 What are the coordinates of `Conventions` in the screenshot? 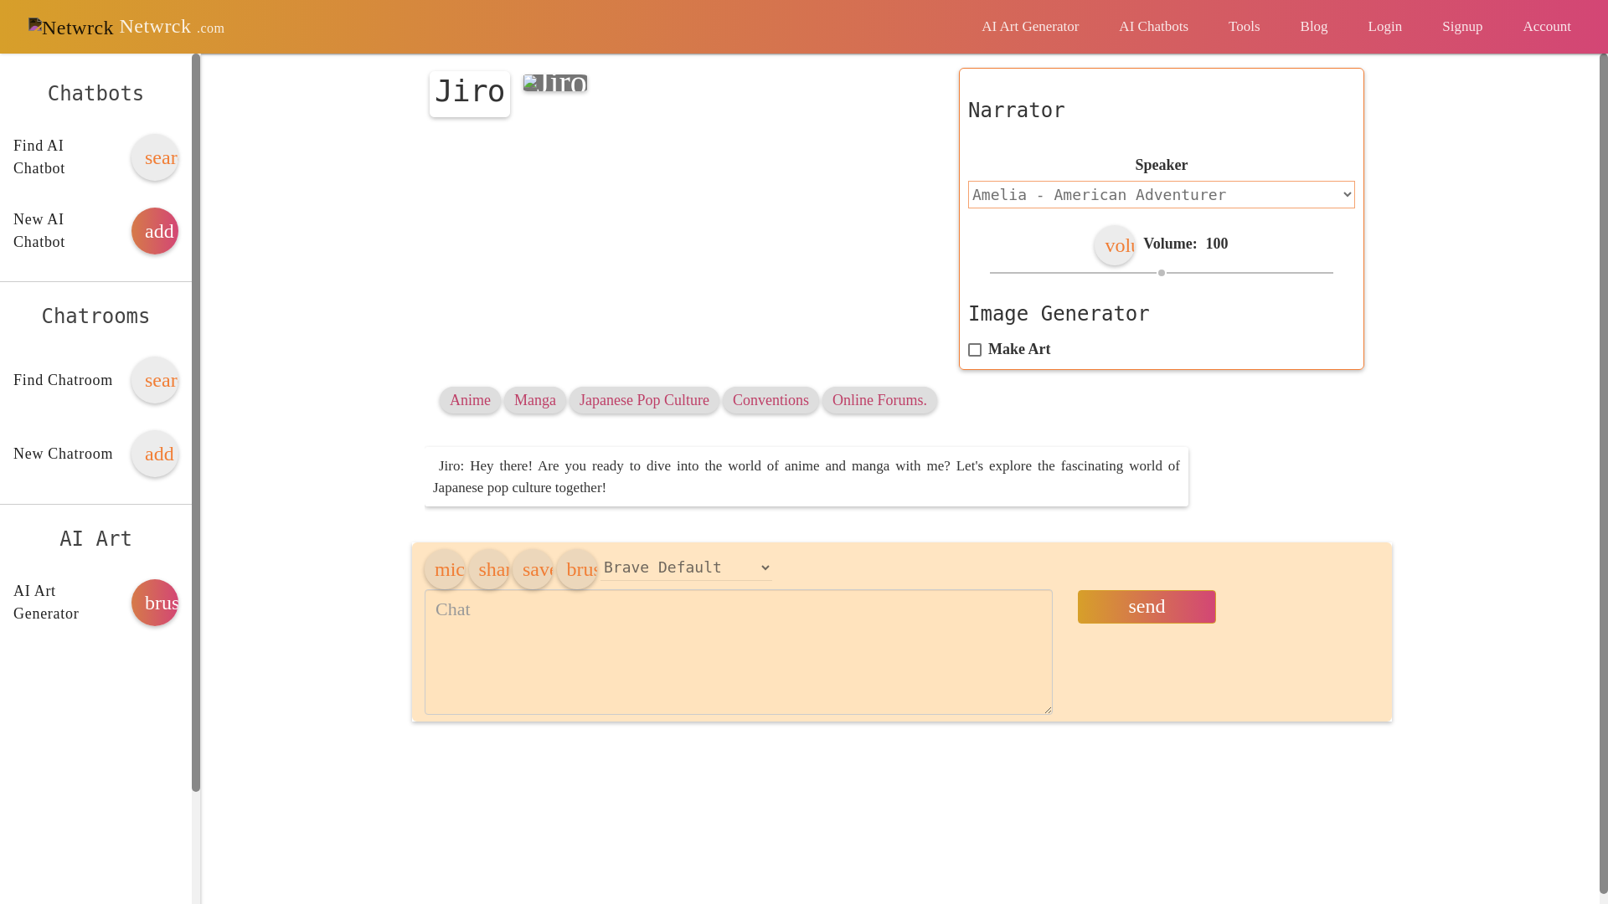 It's located at (770, 400).